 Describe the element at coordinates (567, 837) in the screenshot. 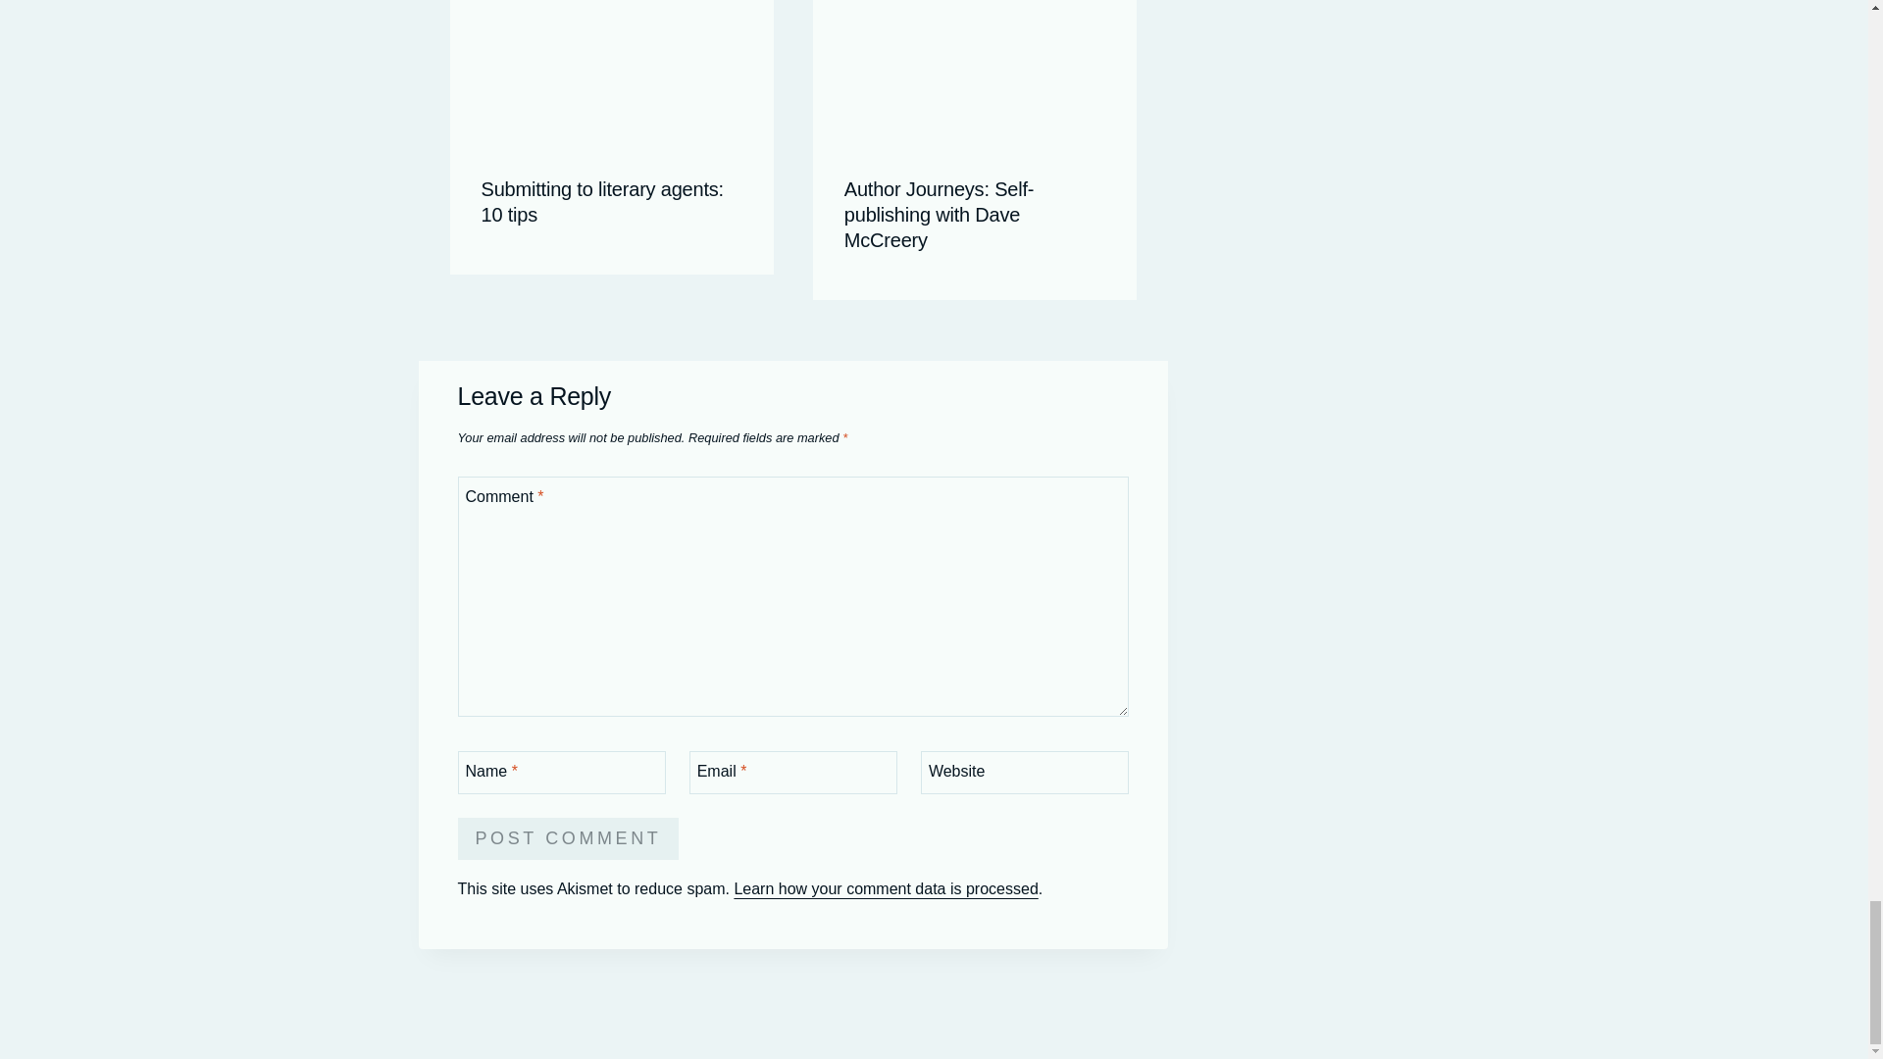

I see `Post Comment` at that location.